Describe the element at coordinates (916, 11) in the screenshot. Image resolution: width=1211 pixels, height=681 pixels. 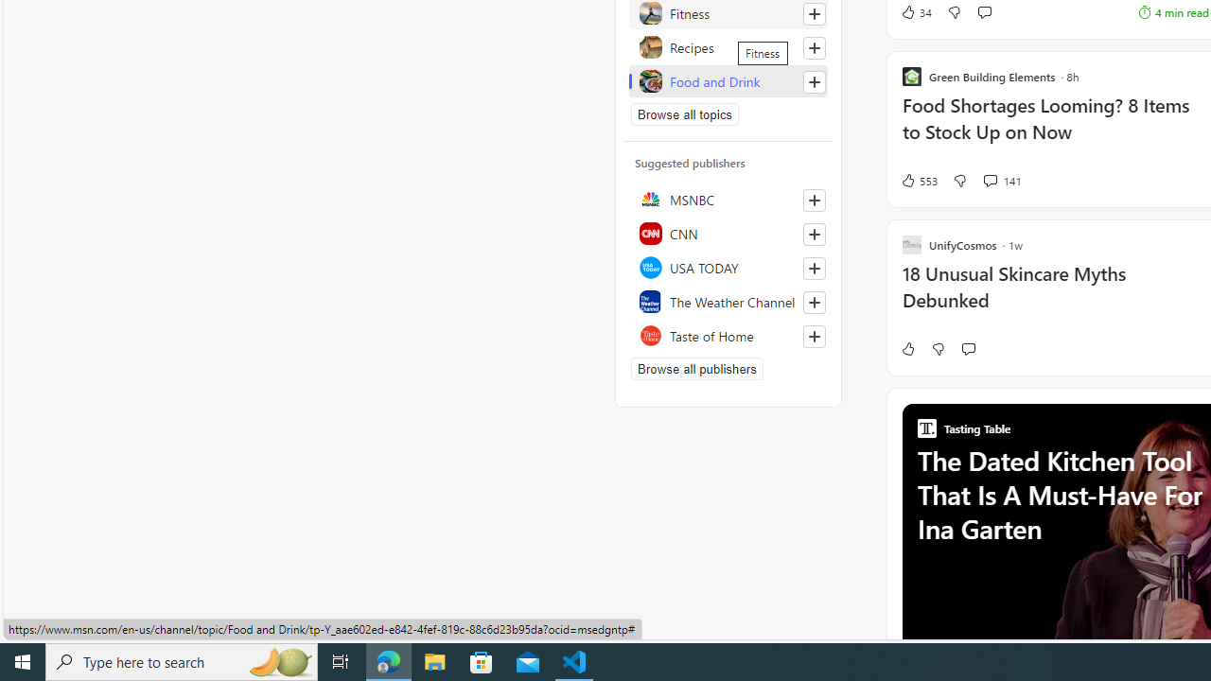
I see `34 Like` at that location.